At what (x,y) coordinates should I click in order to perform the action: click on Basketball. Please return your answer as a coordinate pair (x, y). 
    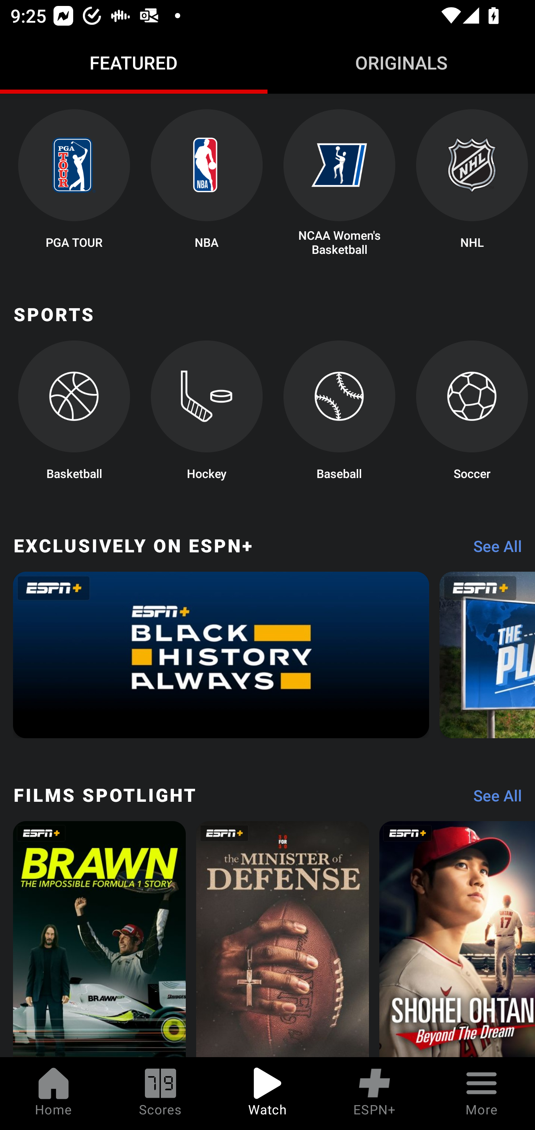
    Looking at the image, I should click on (74, 415).